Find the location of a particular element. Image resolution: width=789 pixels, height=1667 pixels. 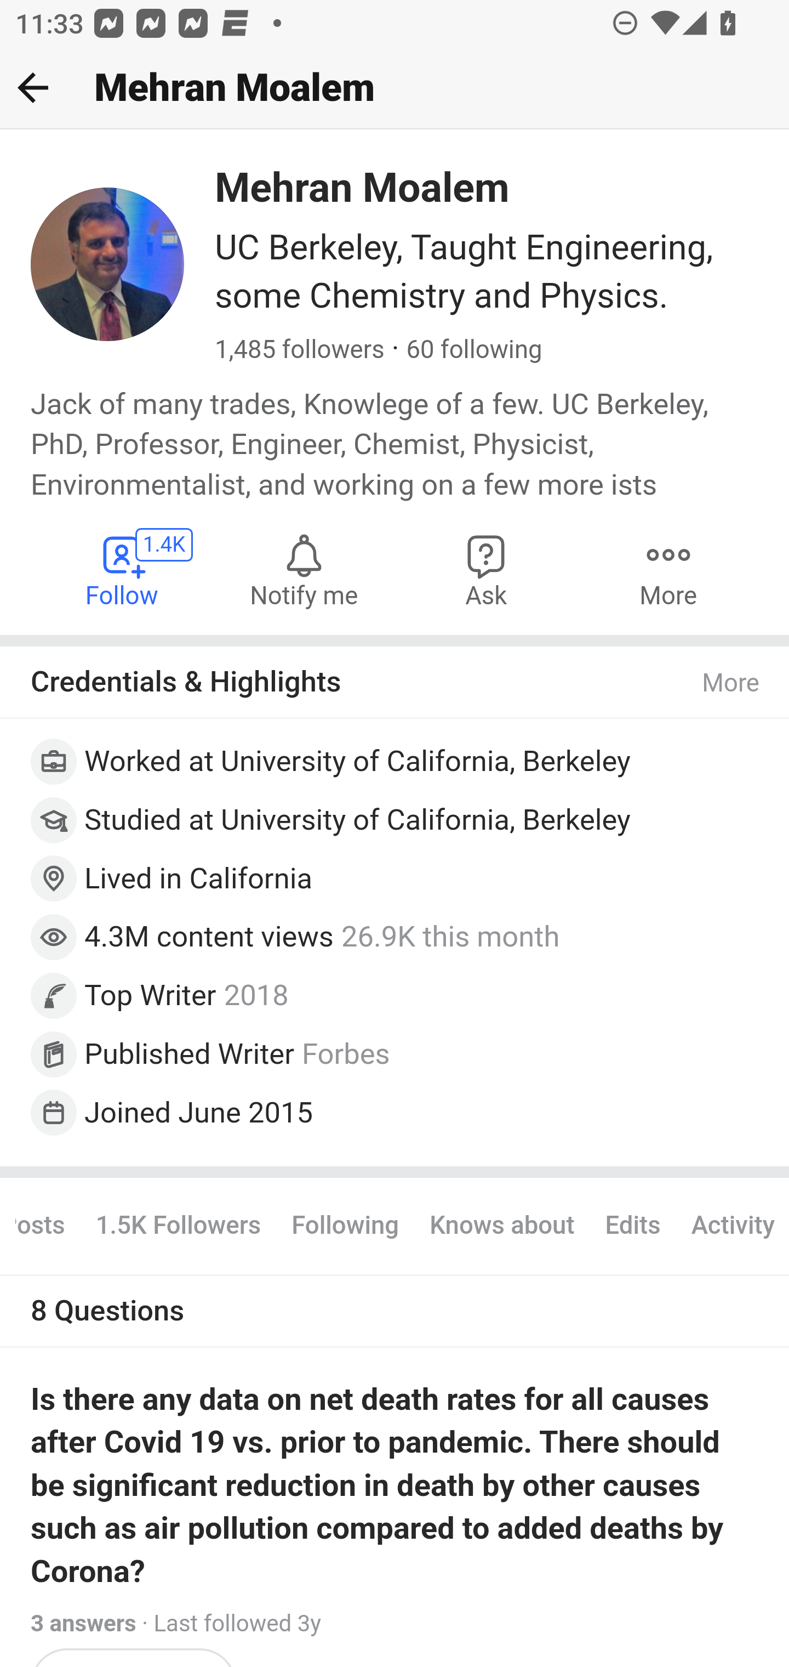

Edits is located at coordinates (632, 1226).